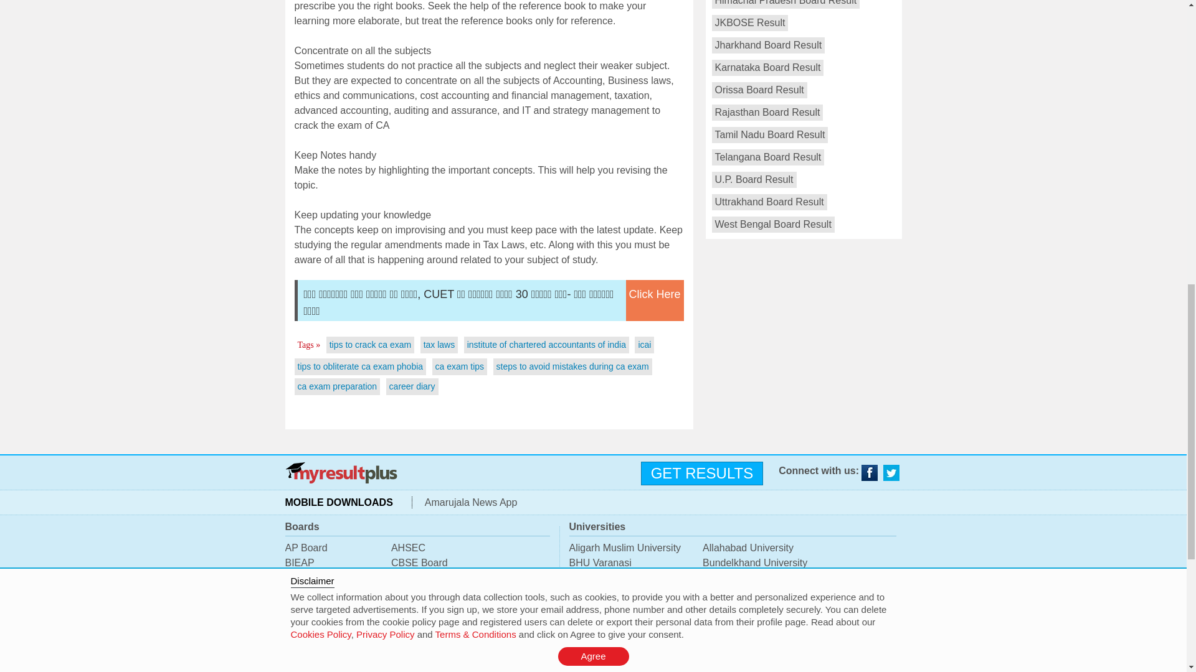 The image size is (1196, 672). Describe the element at coordinates (572, 366) in the screenshot. I see `steps to avoid mistakes during ca exam` at that location.